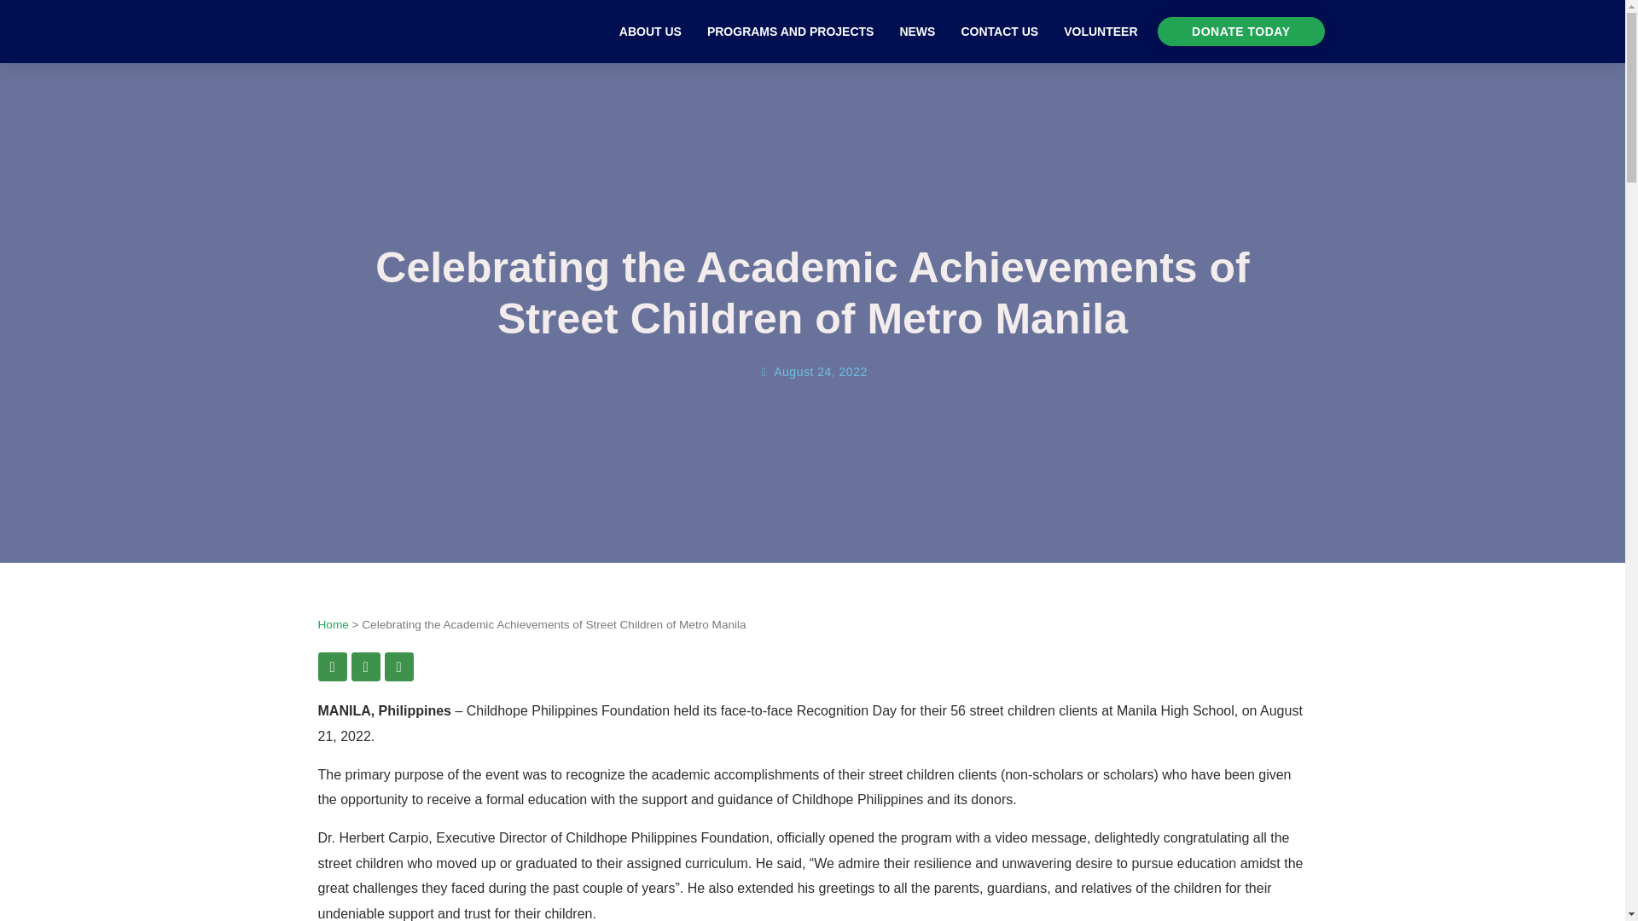  What do you see at coordinates (1101, 31) in the screenshot?
I see `VOLUNTEER` at bounding box center [1101, 31].